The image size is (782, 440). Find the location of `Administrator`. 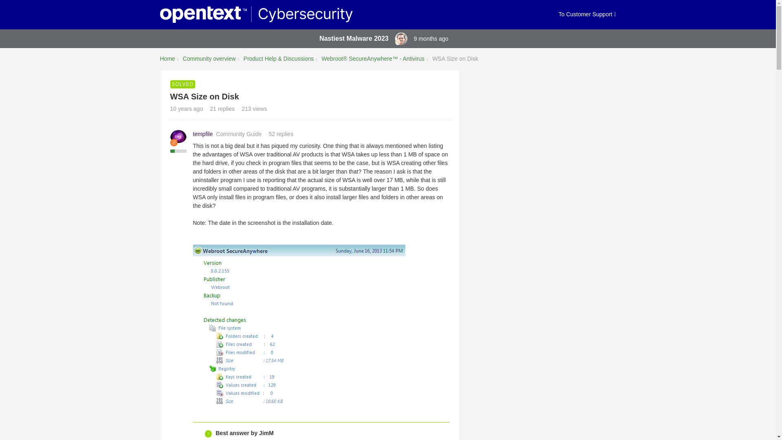

Administrator is located at coordinates (398, 42).